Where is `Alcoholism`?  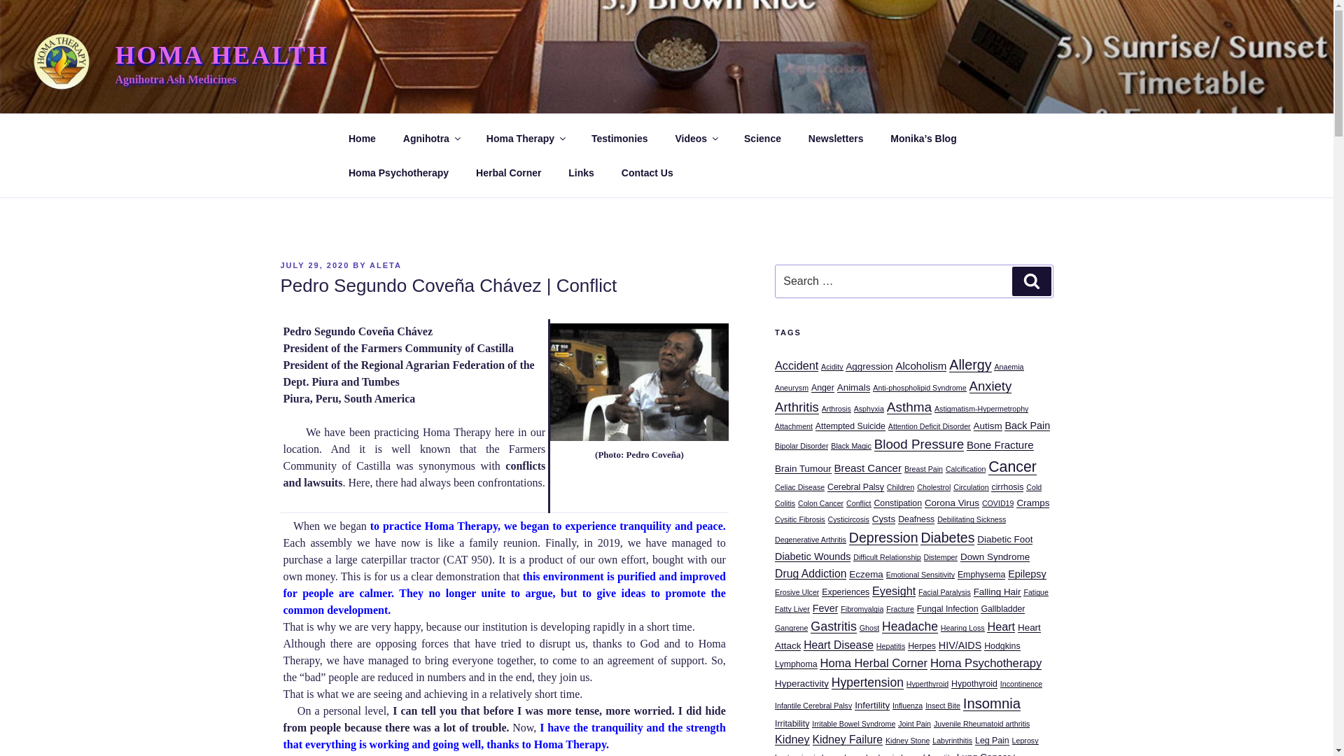 Alcoholism is located at coordinates (920, 365).